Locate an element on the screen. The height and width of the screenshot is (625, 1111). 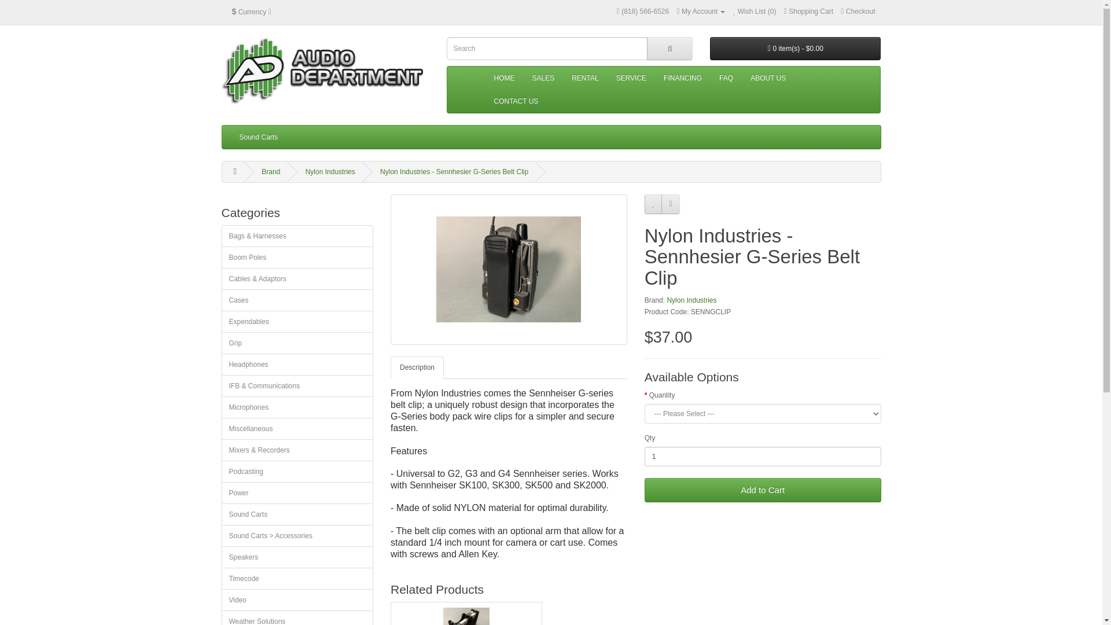
Nylon Industries - Sennhesier G-Series Belt Clip is located at coordinates (509, 270).